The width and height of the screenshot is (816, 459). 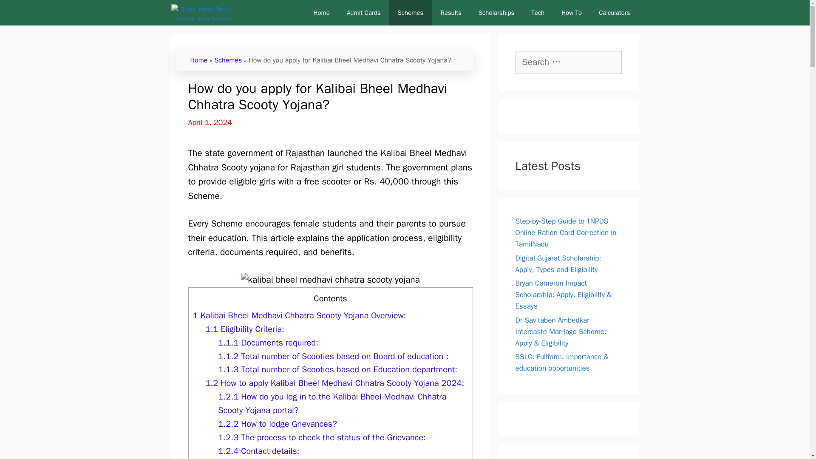 What do you see at coordinates (614, 13) in the screenshot?
I see `Calculators` at bounding box center [614, 13].